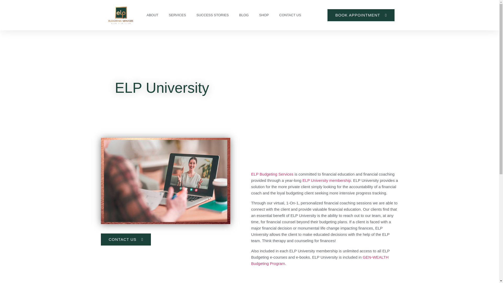 This screenshot has width=503, height=283. I want to click on SUCCESS STORIES, so click(212, 15).